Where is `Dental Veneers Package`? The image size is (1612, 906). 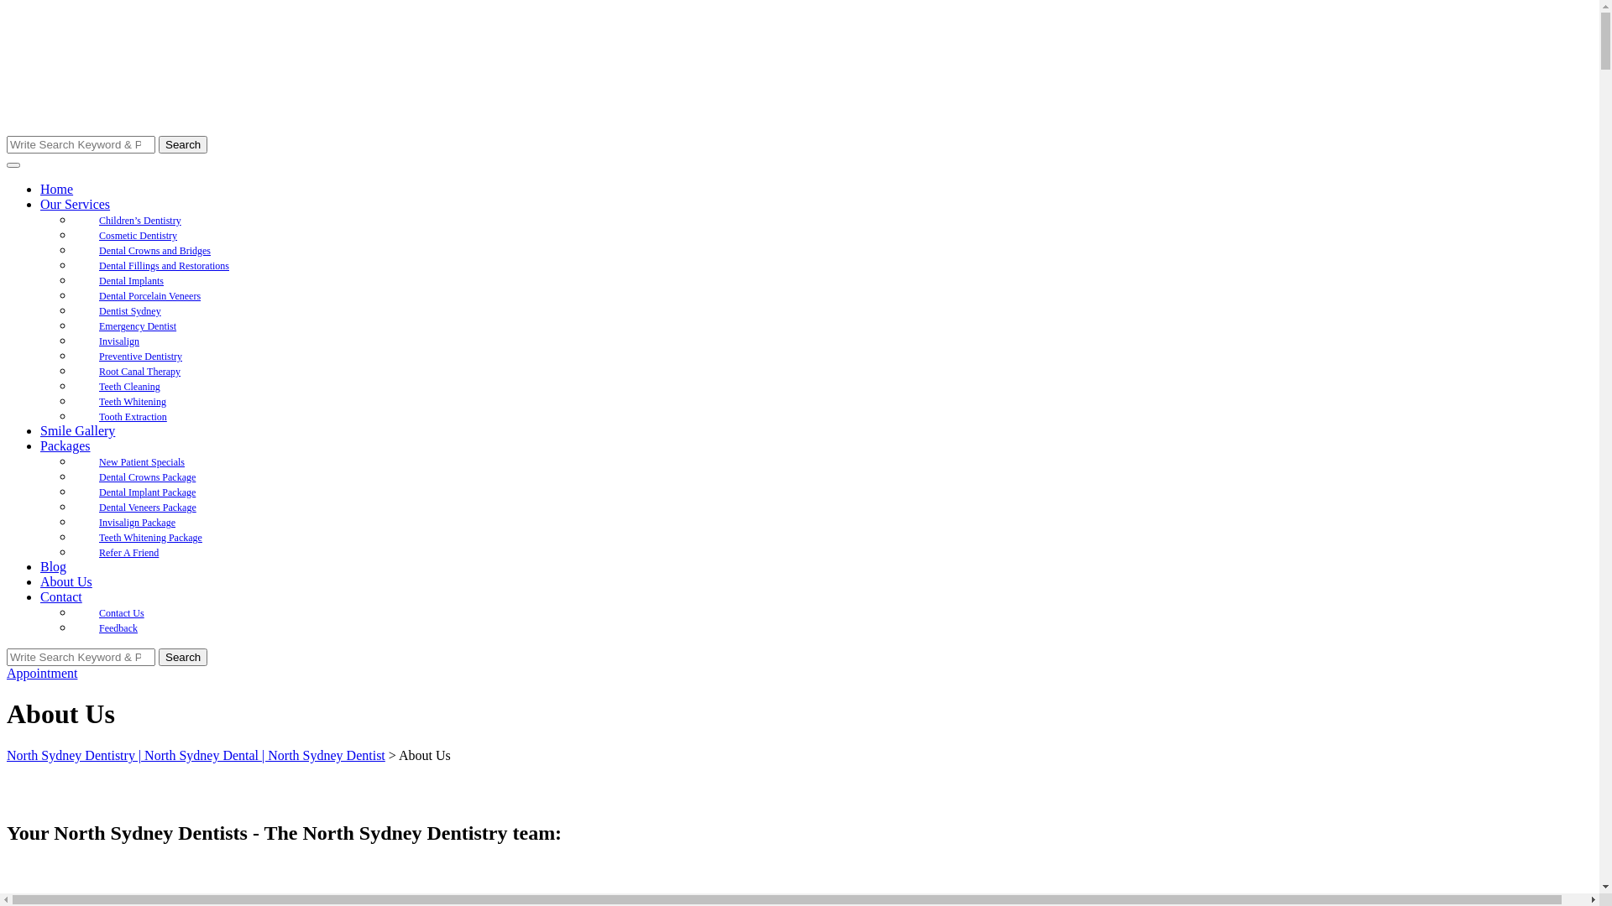
Dental Veneers Package is located at coordinates (148, 508).